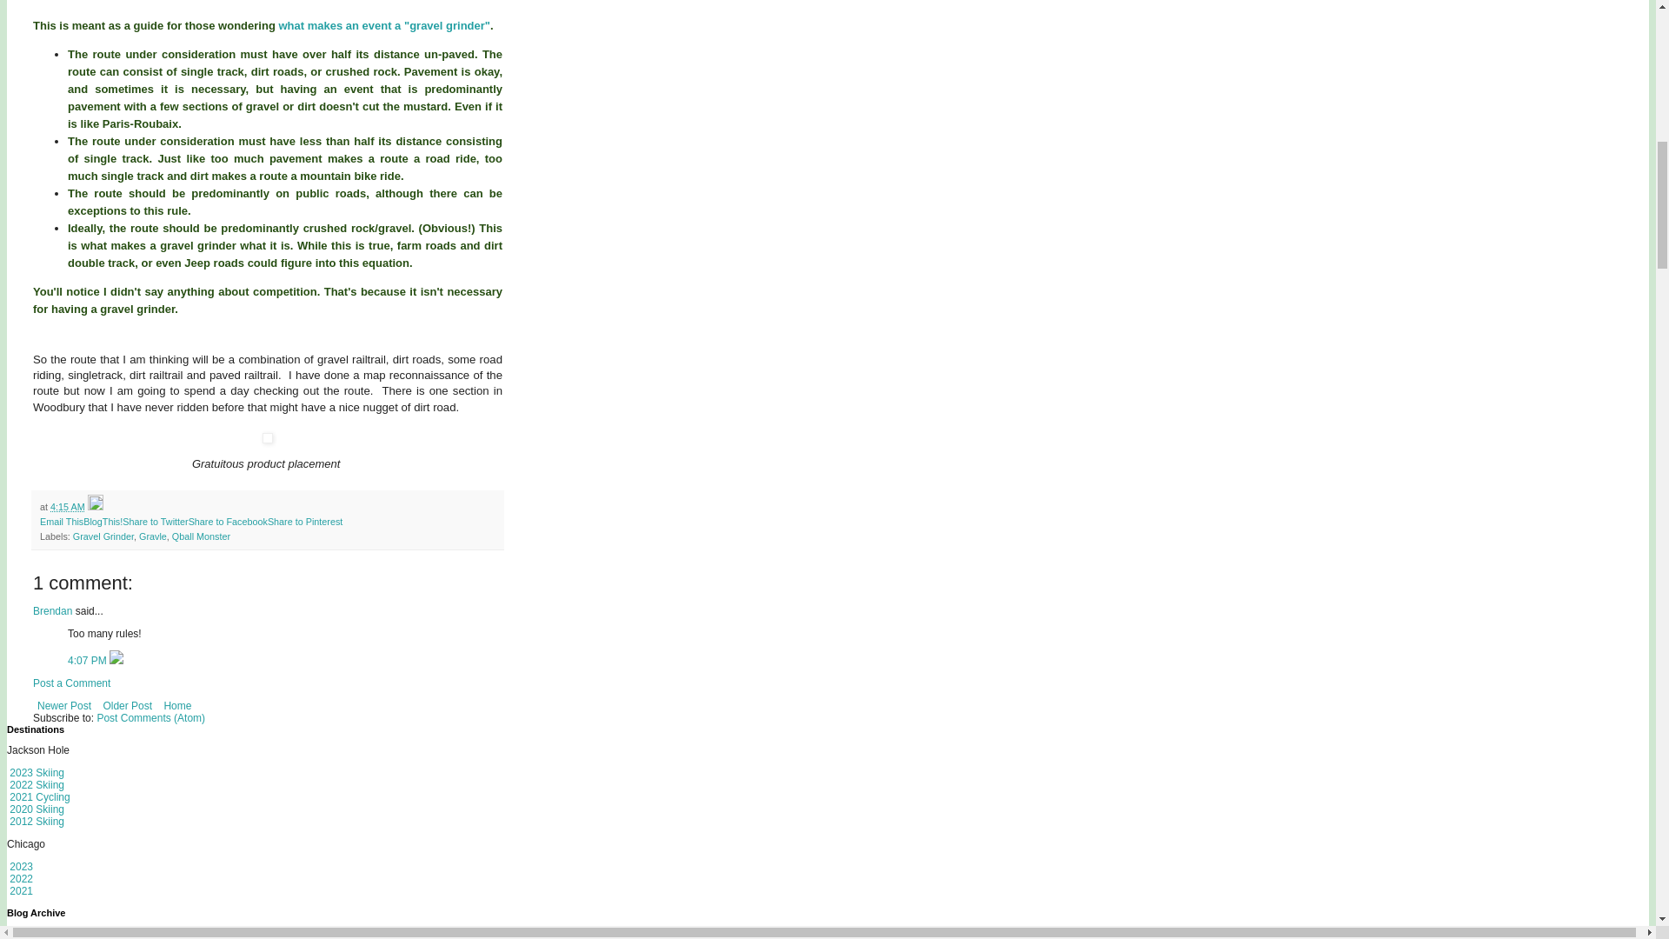 The image size is (1669, 939). I want to click on Post a Comment, so click(71, 683).